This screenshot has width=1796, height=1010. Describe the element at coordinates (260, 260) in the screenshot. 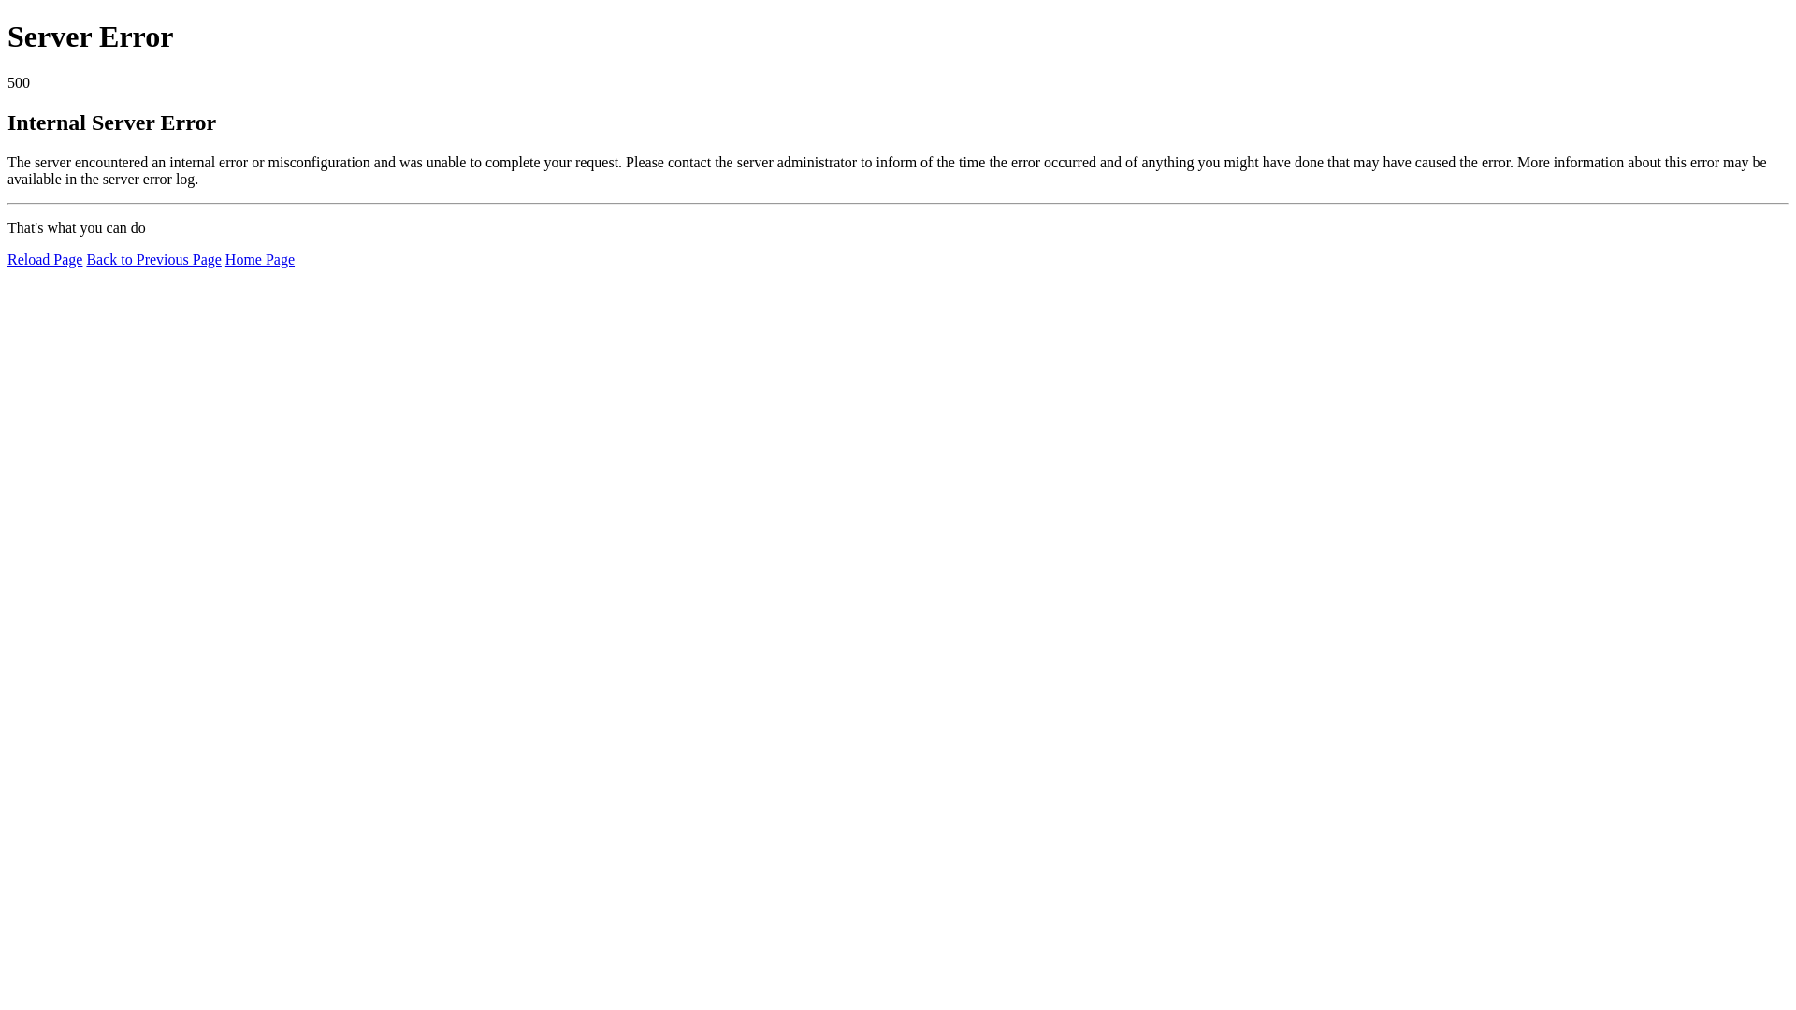

I see `Home Page` at that location.